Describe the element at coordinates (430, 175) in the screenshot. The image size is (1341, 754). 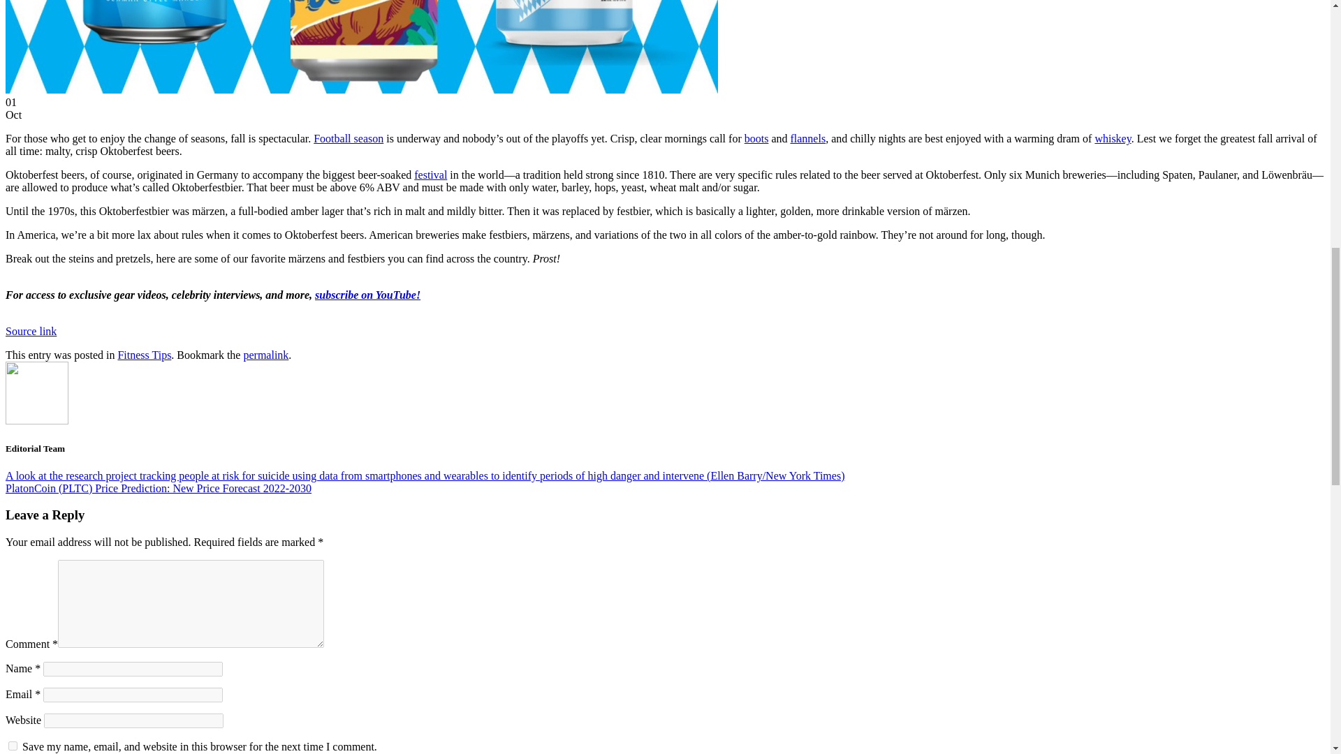
I see `festival` at that location.